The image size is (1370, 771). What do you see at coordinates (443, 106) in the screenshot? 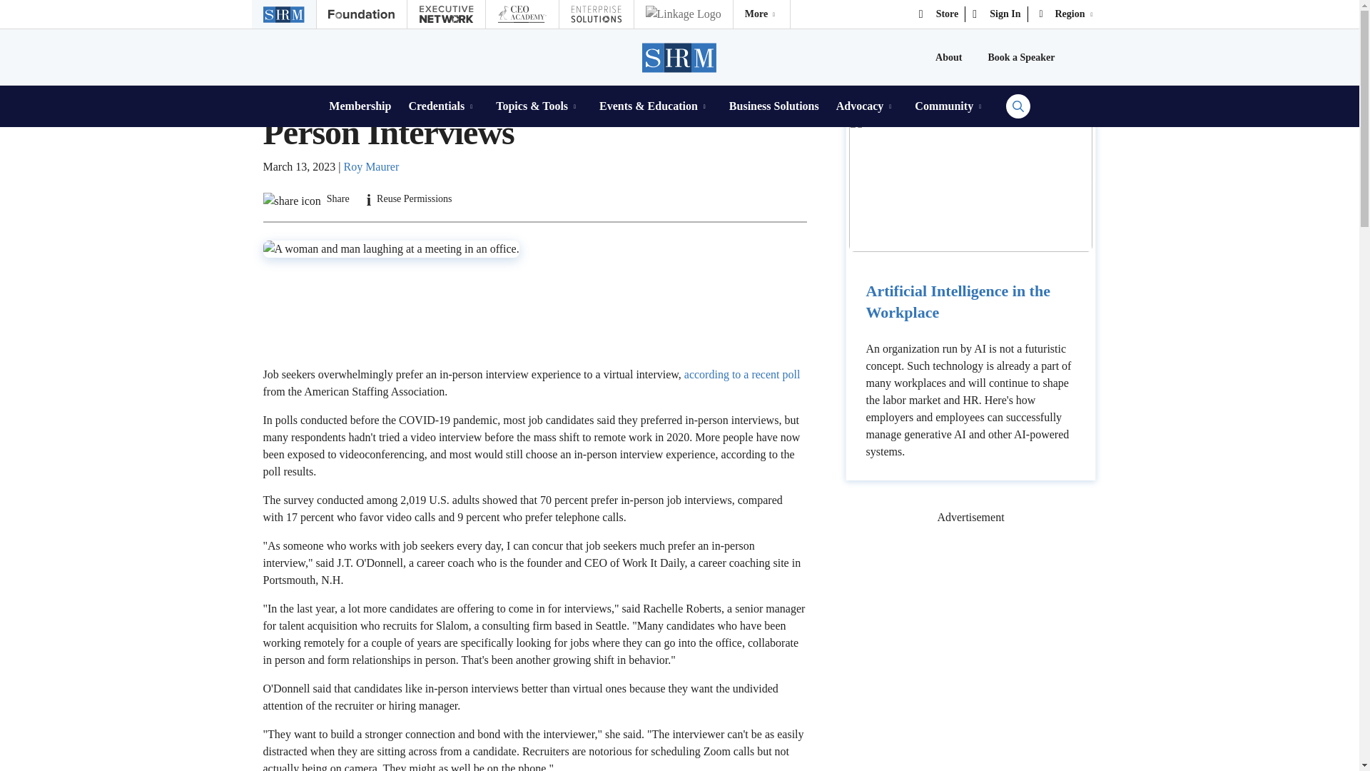
I see `Credentials` at bounding box center [443, 106].